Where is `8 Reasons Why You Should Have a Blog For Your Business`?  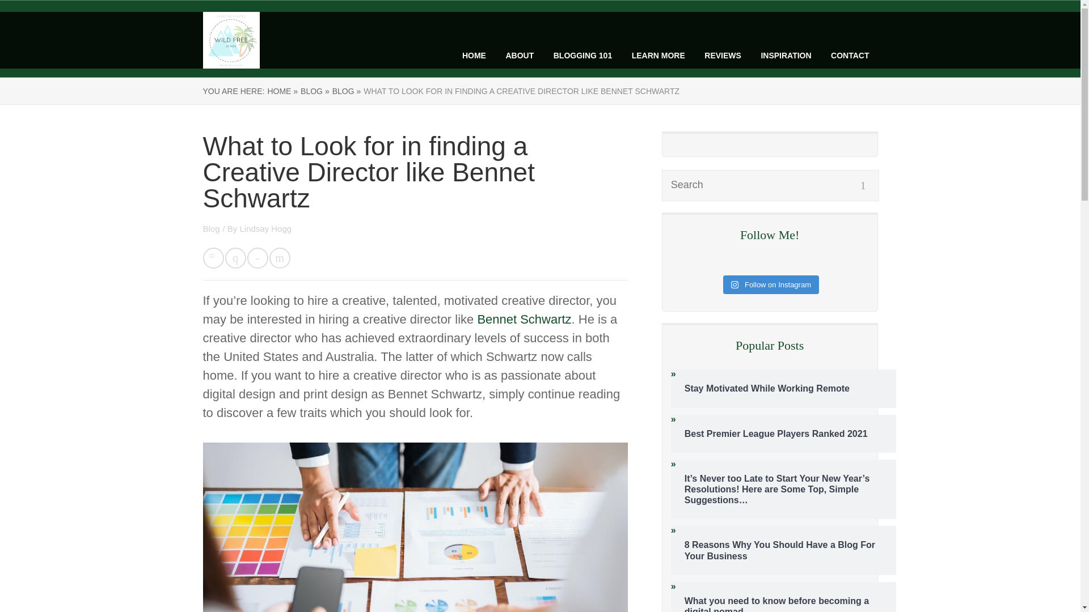
8 Reasons Why You Should Have a Blog For Your Business is located at coordinates (783, 550).